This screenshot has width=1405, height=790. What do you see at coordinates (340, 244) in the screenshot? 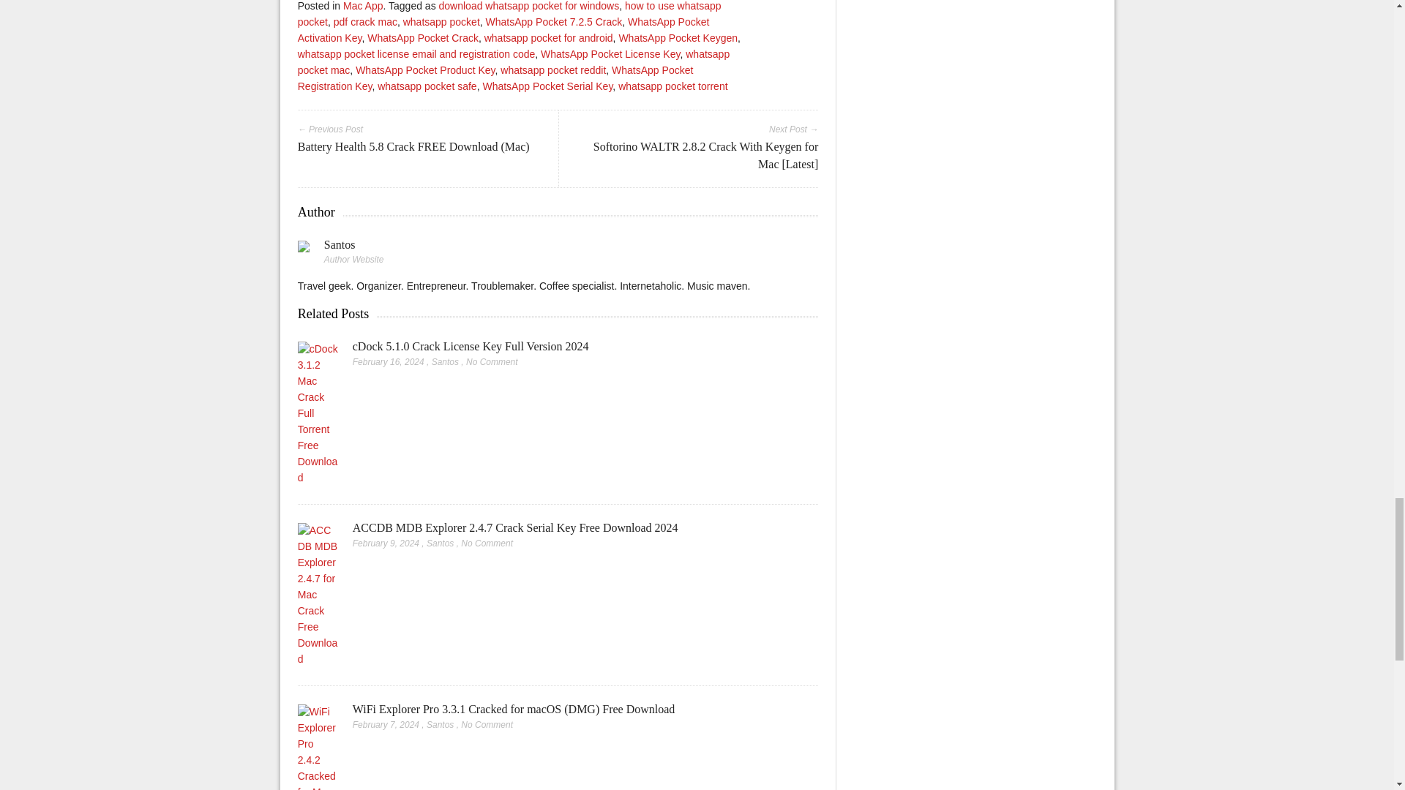
I see `Posts by Santos` at bounding box center [340, 244].